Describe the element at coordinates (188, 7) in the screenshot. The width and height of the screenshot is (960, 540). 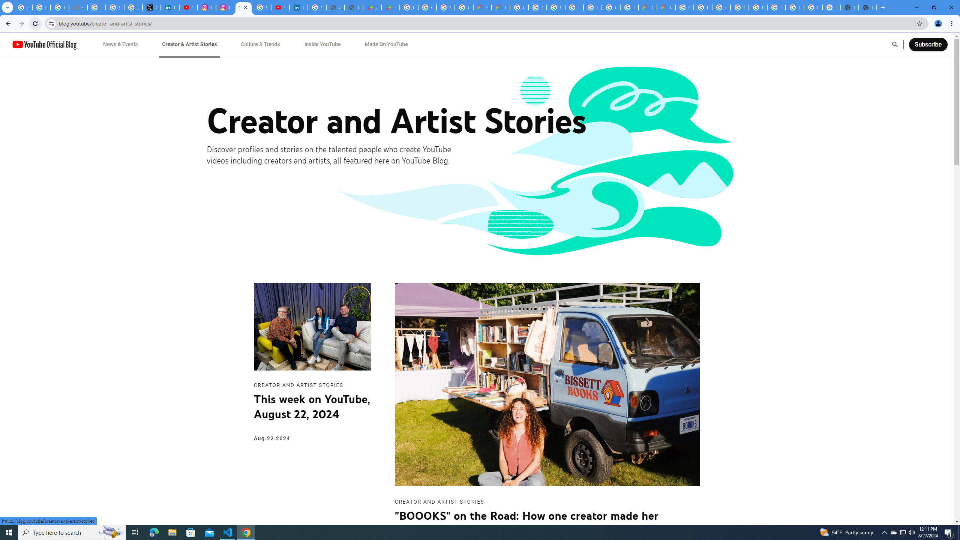
I see `YouTube Content Monetization Policies - How YouTube Works` at that location.